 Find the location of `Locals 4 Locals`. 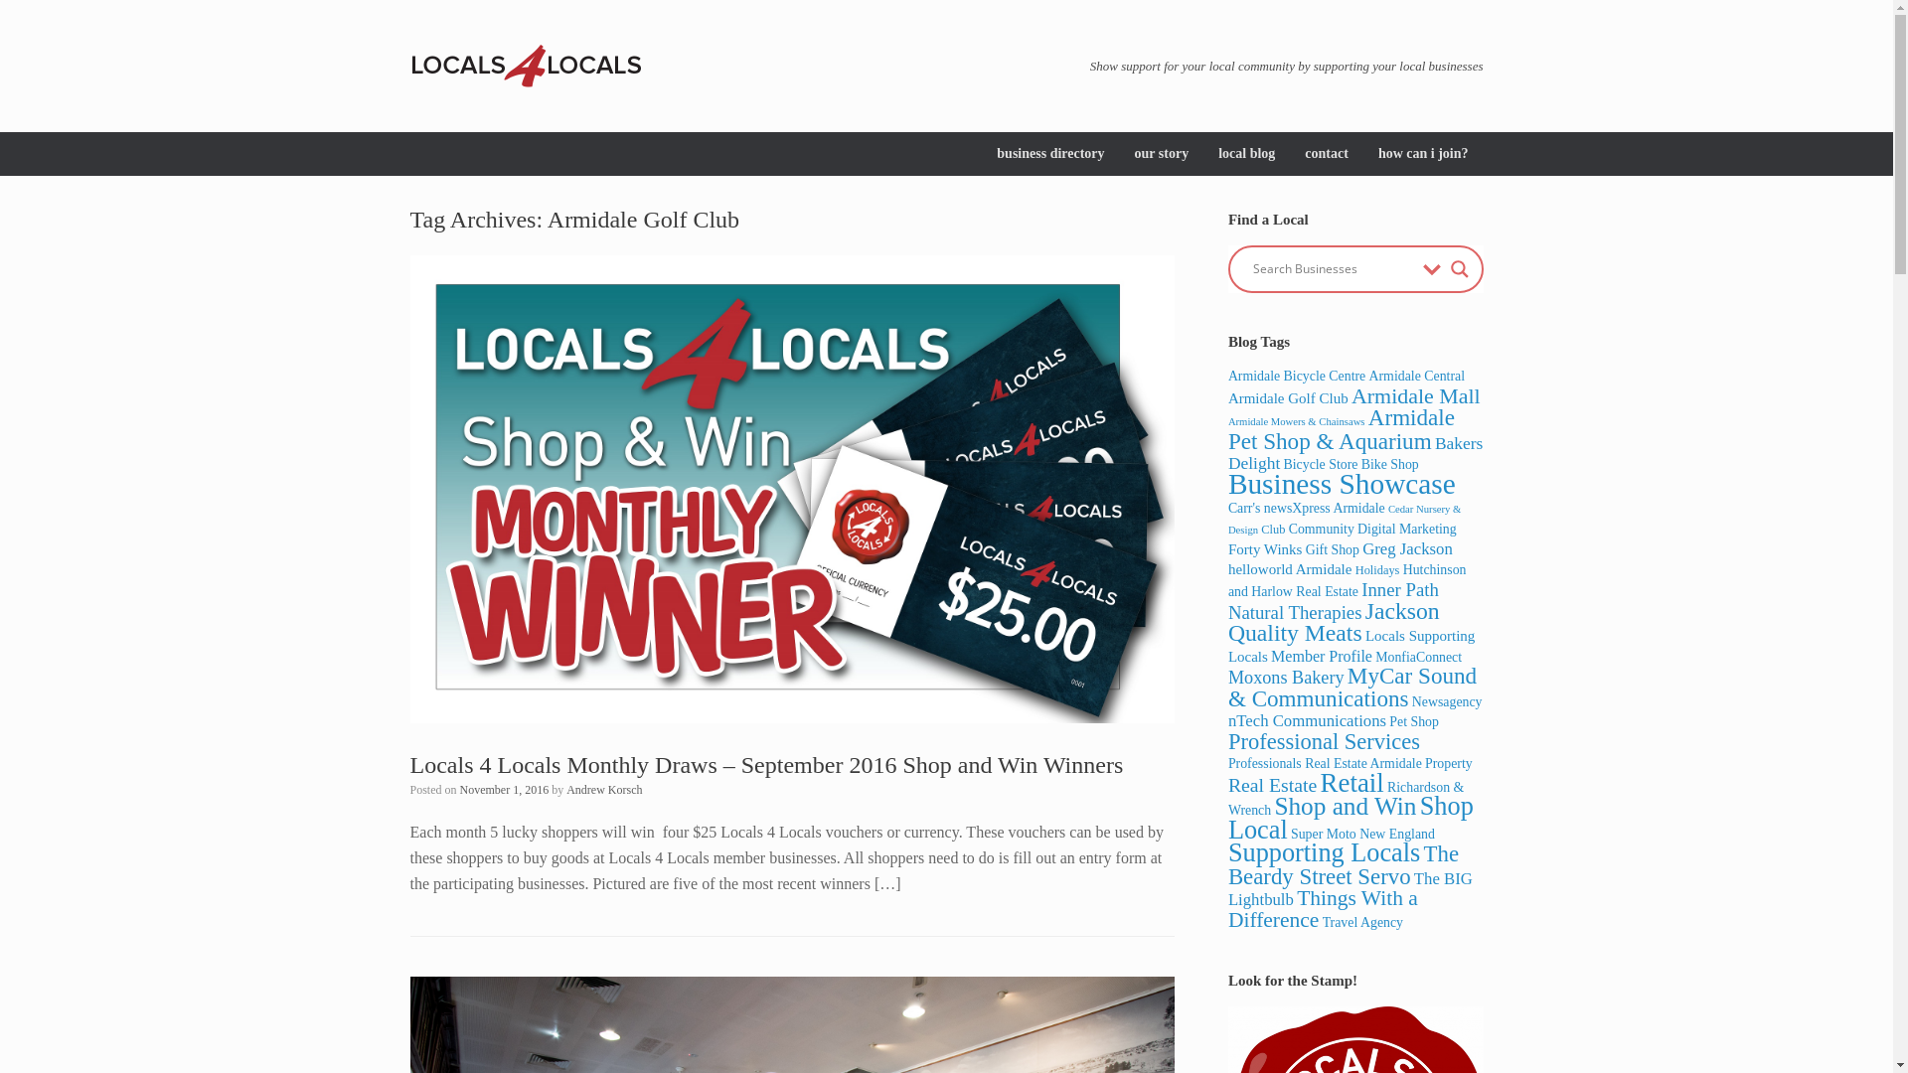

Locals 4 Locals is located at coordinates (525, 66).